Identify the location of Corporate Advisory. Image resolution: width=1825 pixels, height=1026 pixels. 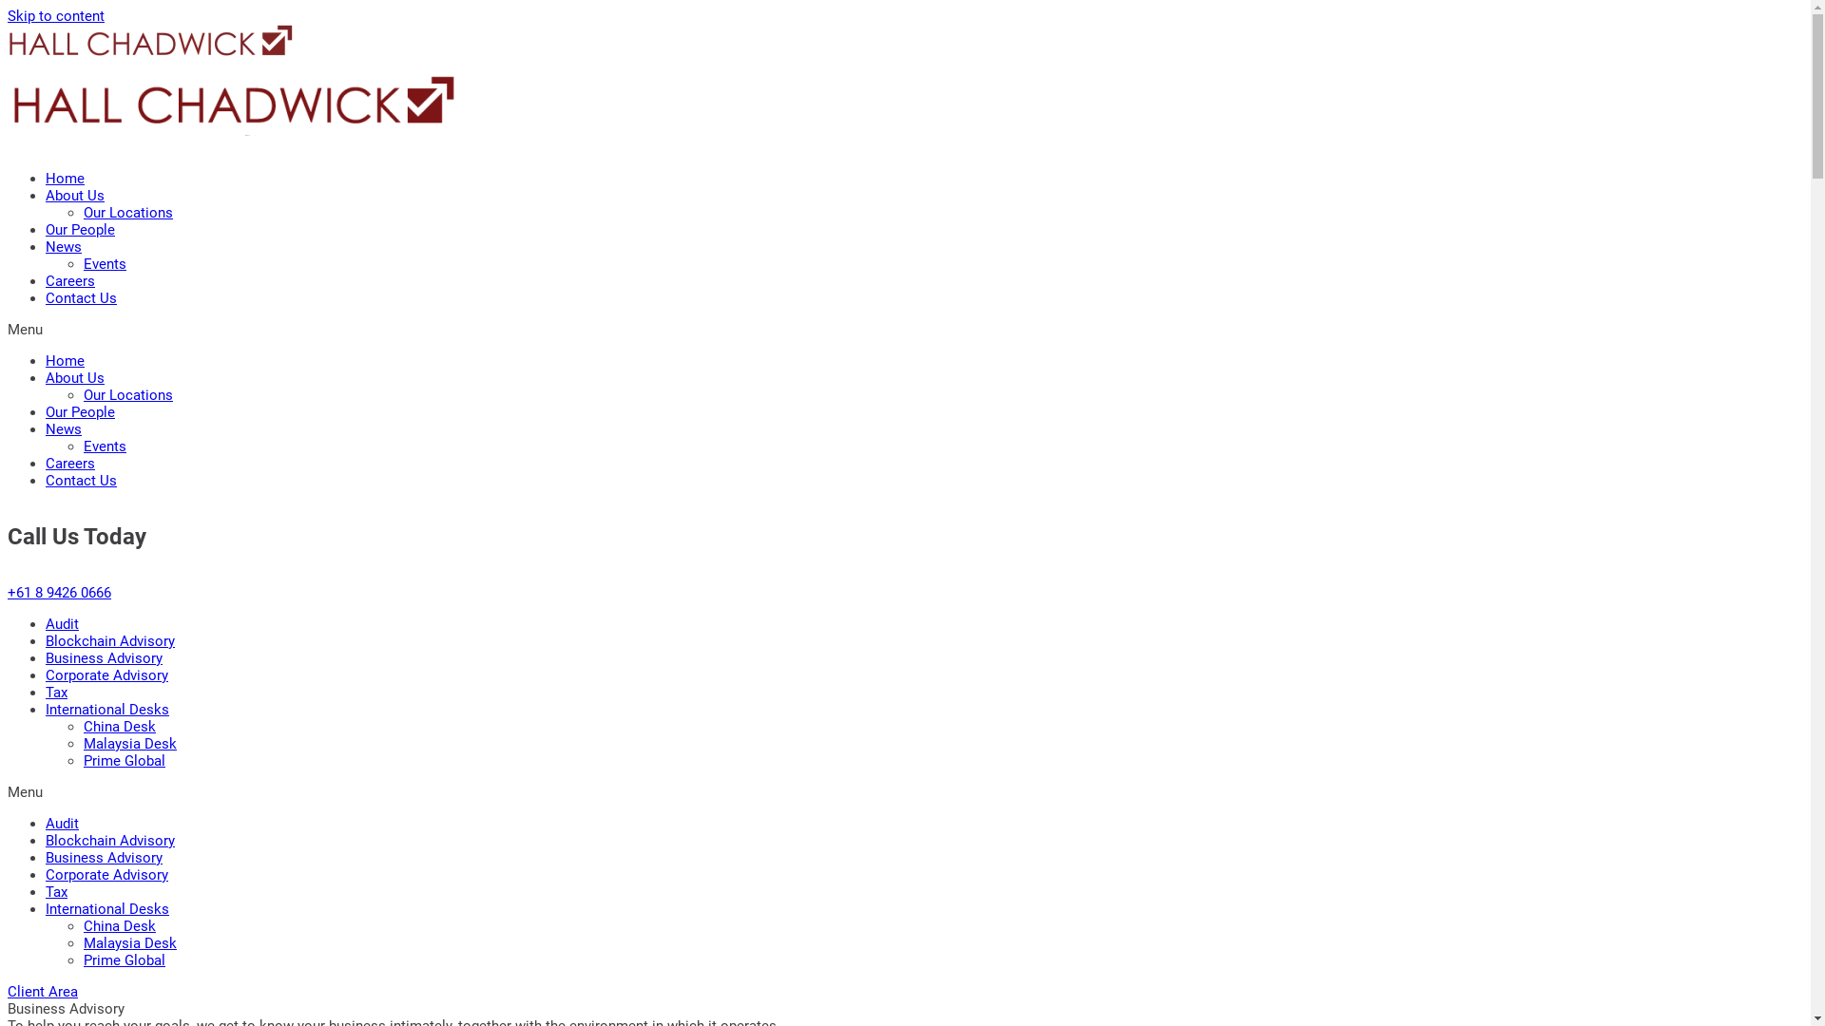
(106, 875).